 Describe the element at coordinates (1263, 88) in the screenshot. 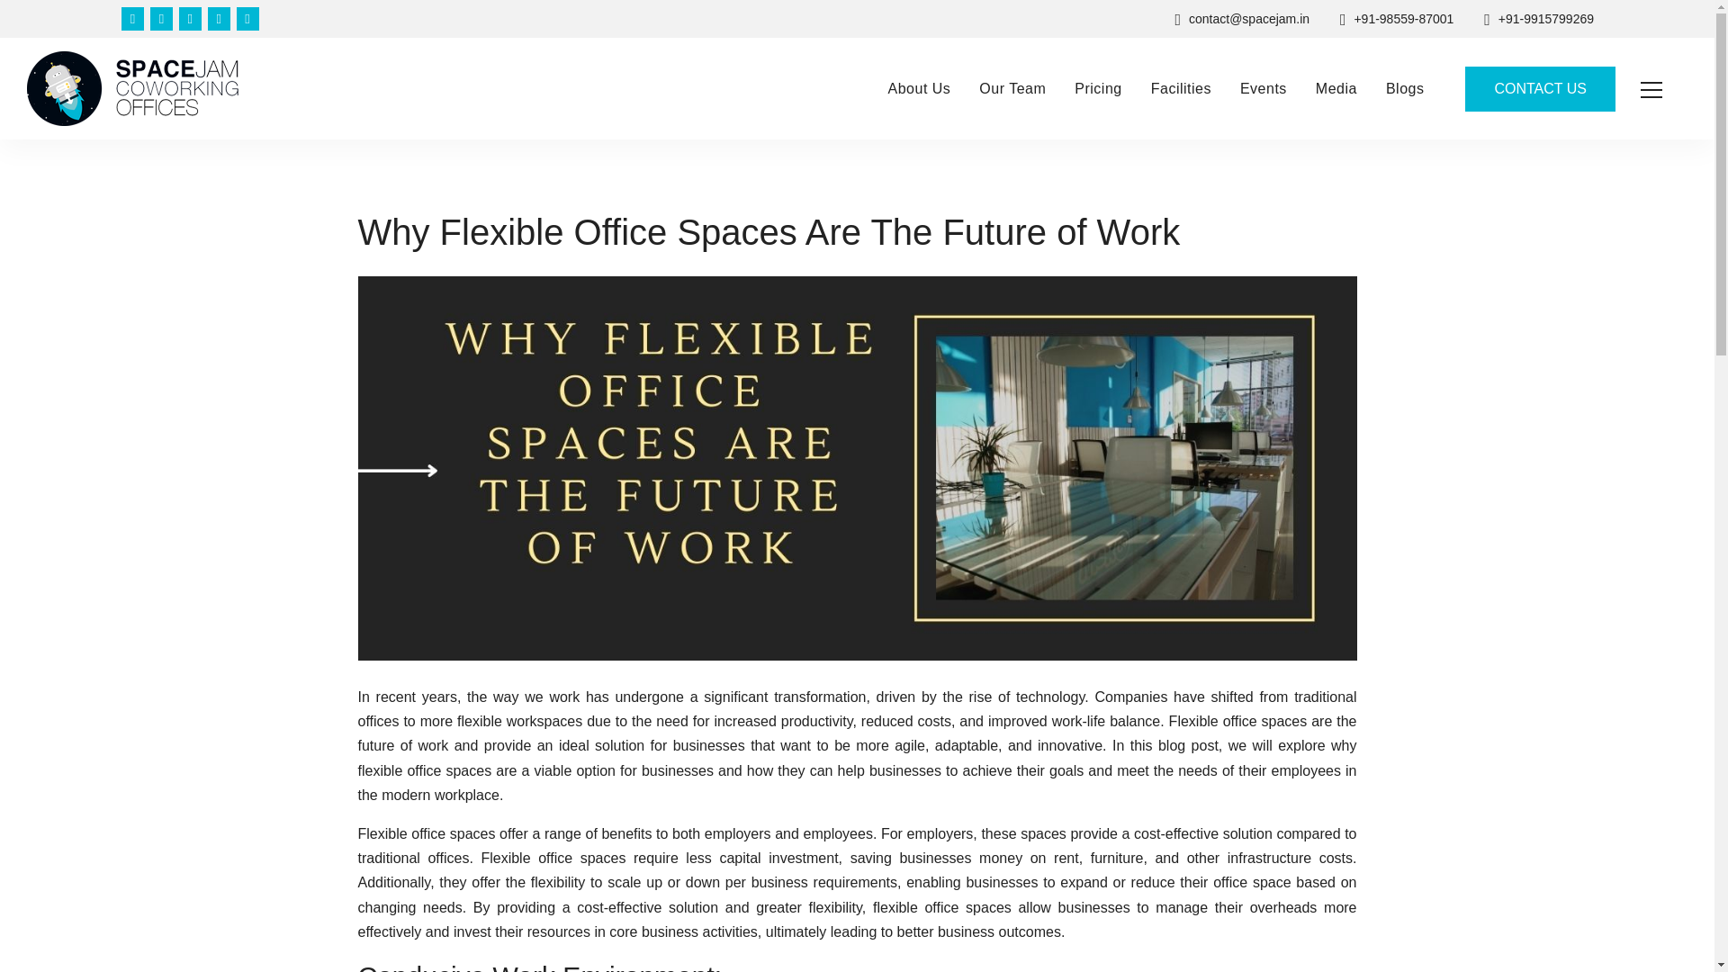

I see `Events` at that location.